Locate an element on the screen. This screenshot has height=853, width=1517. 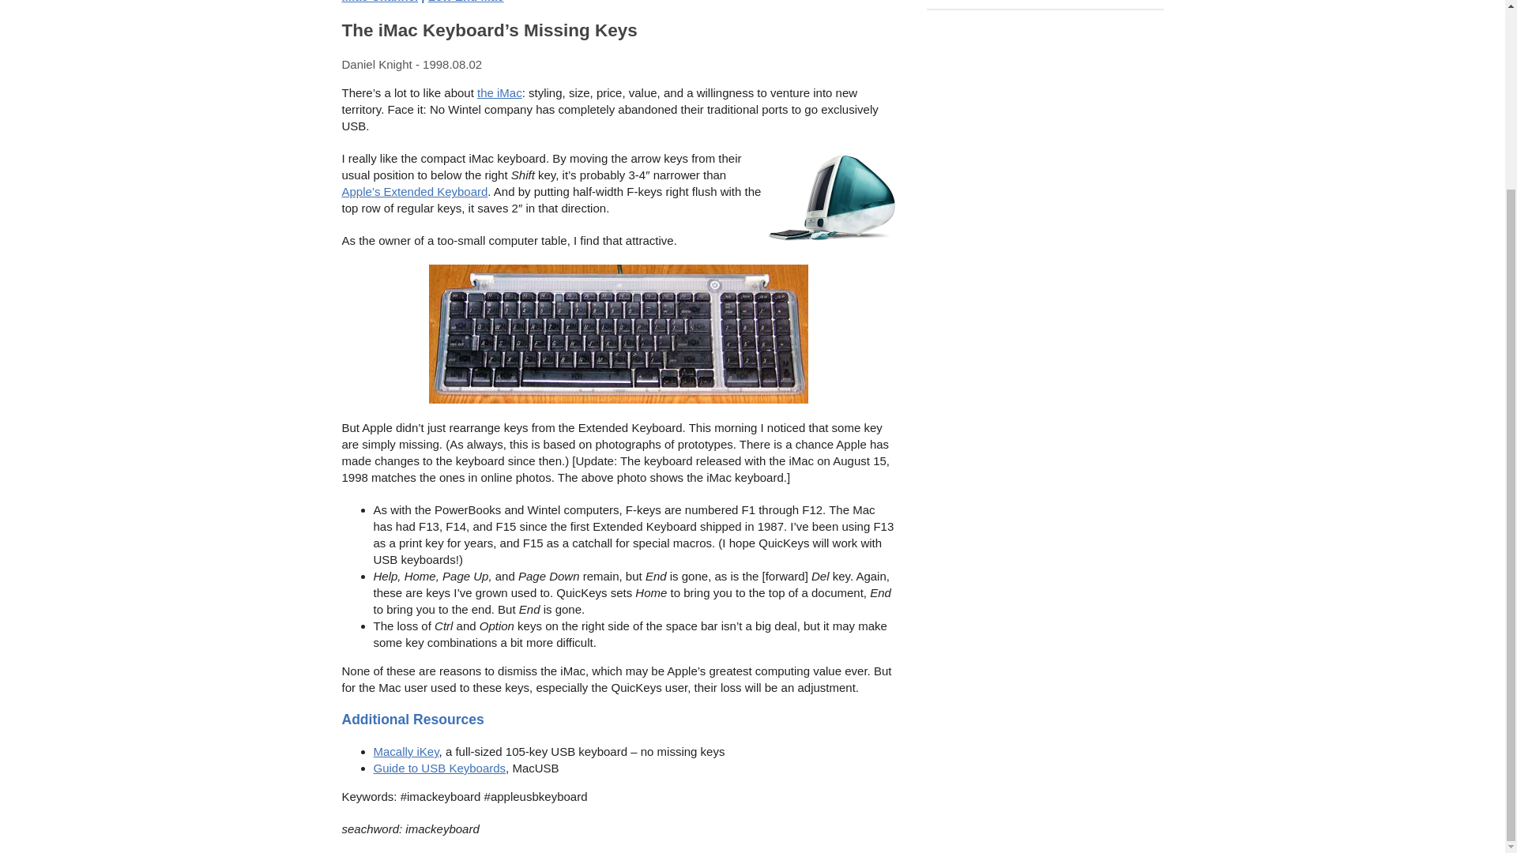
Macally iKey is located at coordinates (405, 751).